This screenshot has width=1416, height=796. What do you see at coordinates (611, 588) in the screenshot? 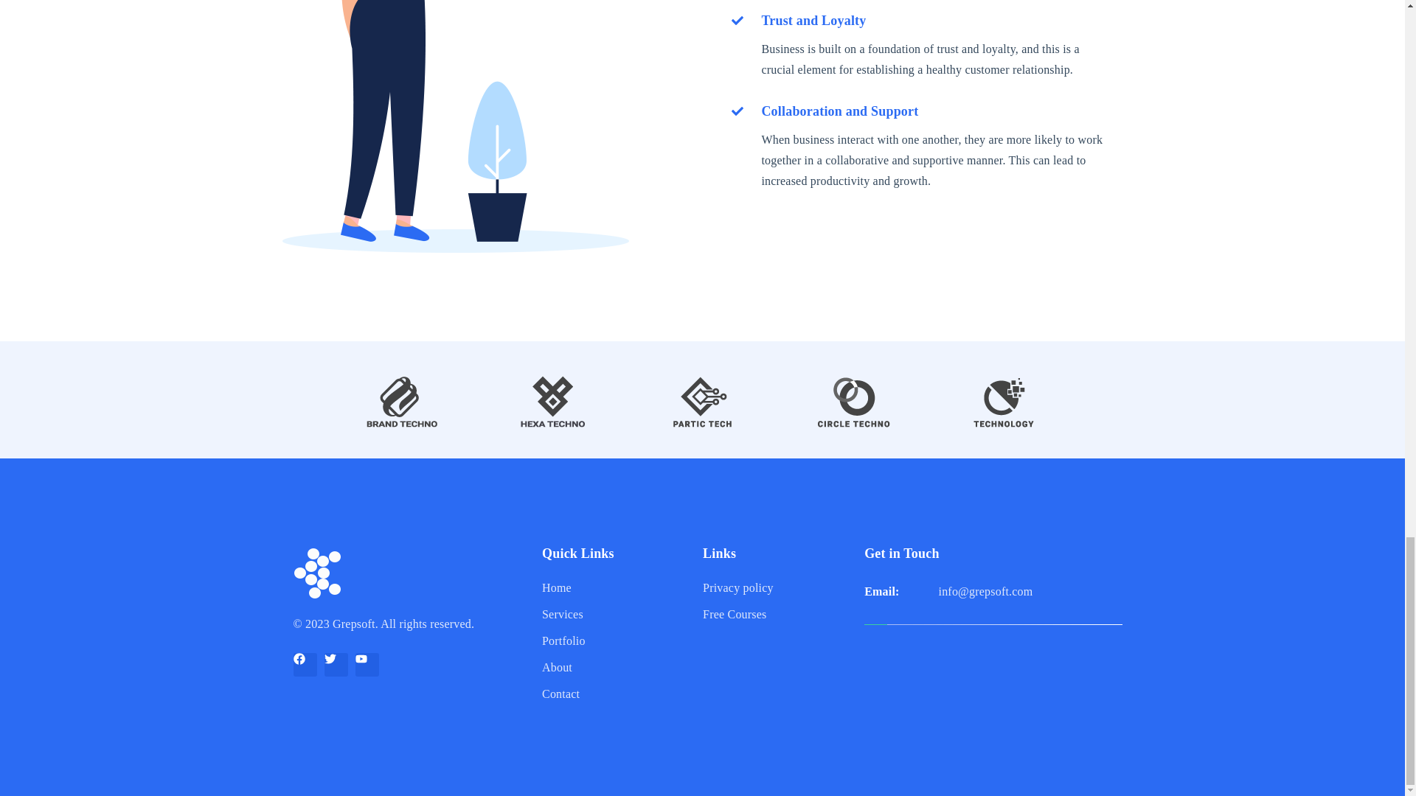
I see `Home` at bounding box center [611, 588].